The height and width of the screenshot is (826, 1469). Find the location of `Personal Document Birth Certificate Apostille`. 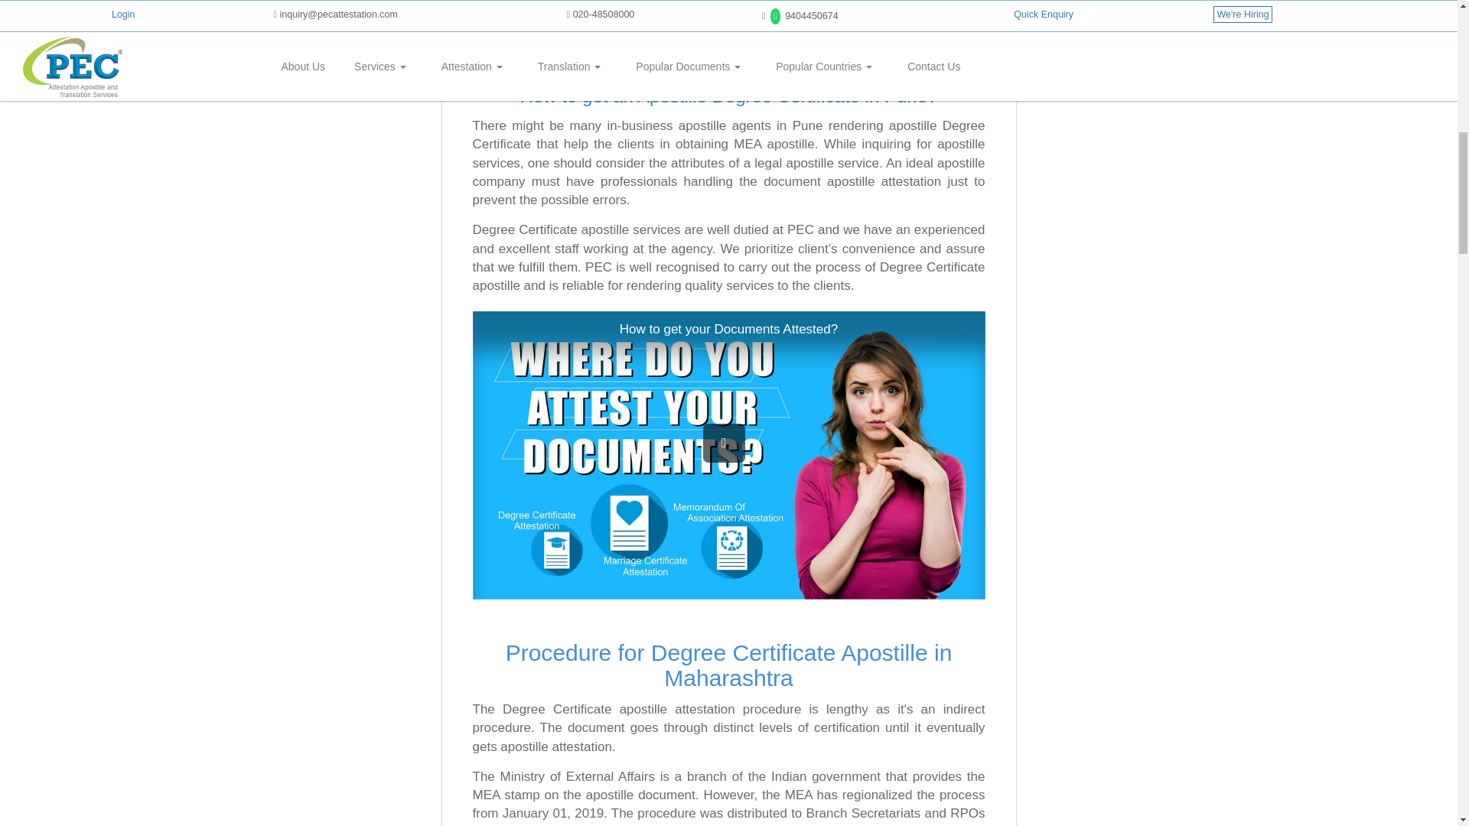

Personal Document Birth Certificate Apostille is located at coordinates (552, 6).